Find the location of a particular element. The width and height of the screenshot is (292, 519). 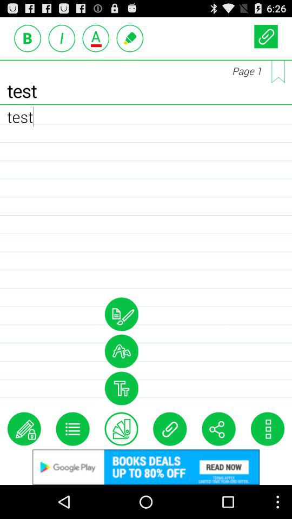

go to this advertised product is located at coordinates (146, 467).